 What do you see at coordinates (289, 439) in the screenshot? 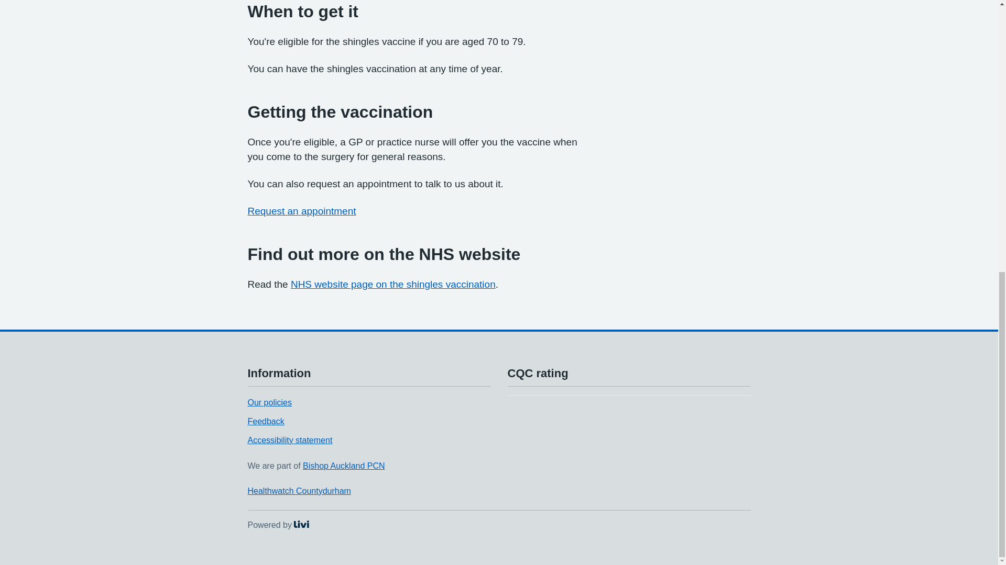
I see `Healthwatch Countydurham` at bounding box center [289, 439].